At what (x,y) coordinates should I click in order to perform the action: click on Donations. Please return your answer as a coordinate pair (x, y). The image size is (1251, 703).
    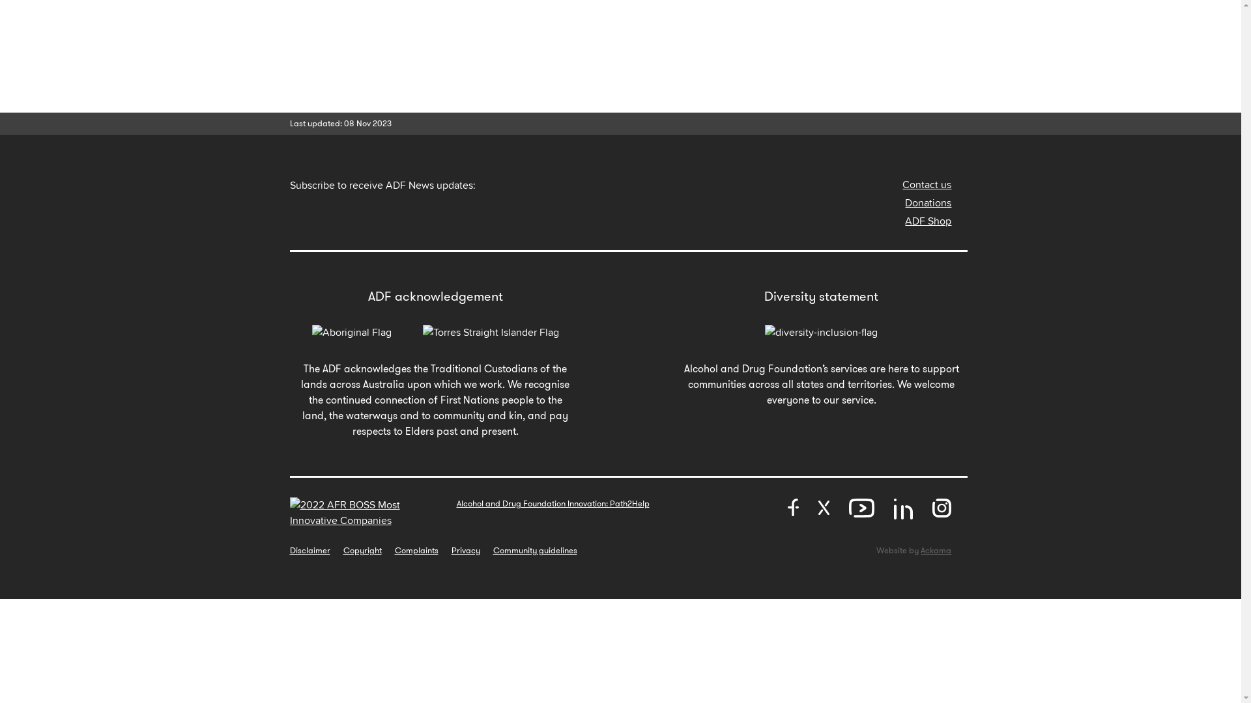
    Looking at the image, I should click on (928, 203).